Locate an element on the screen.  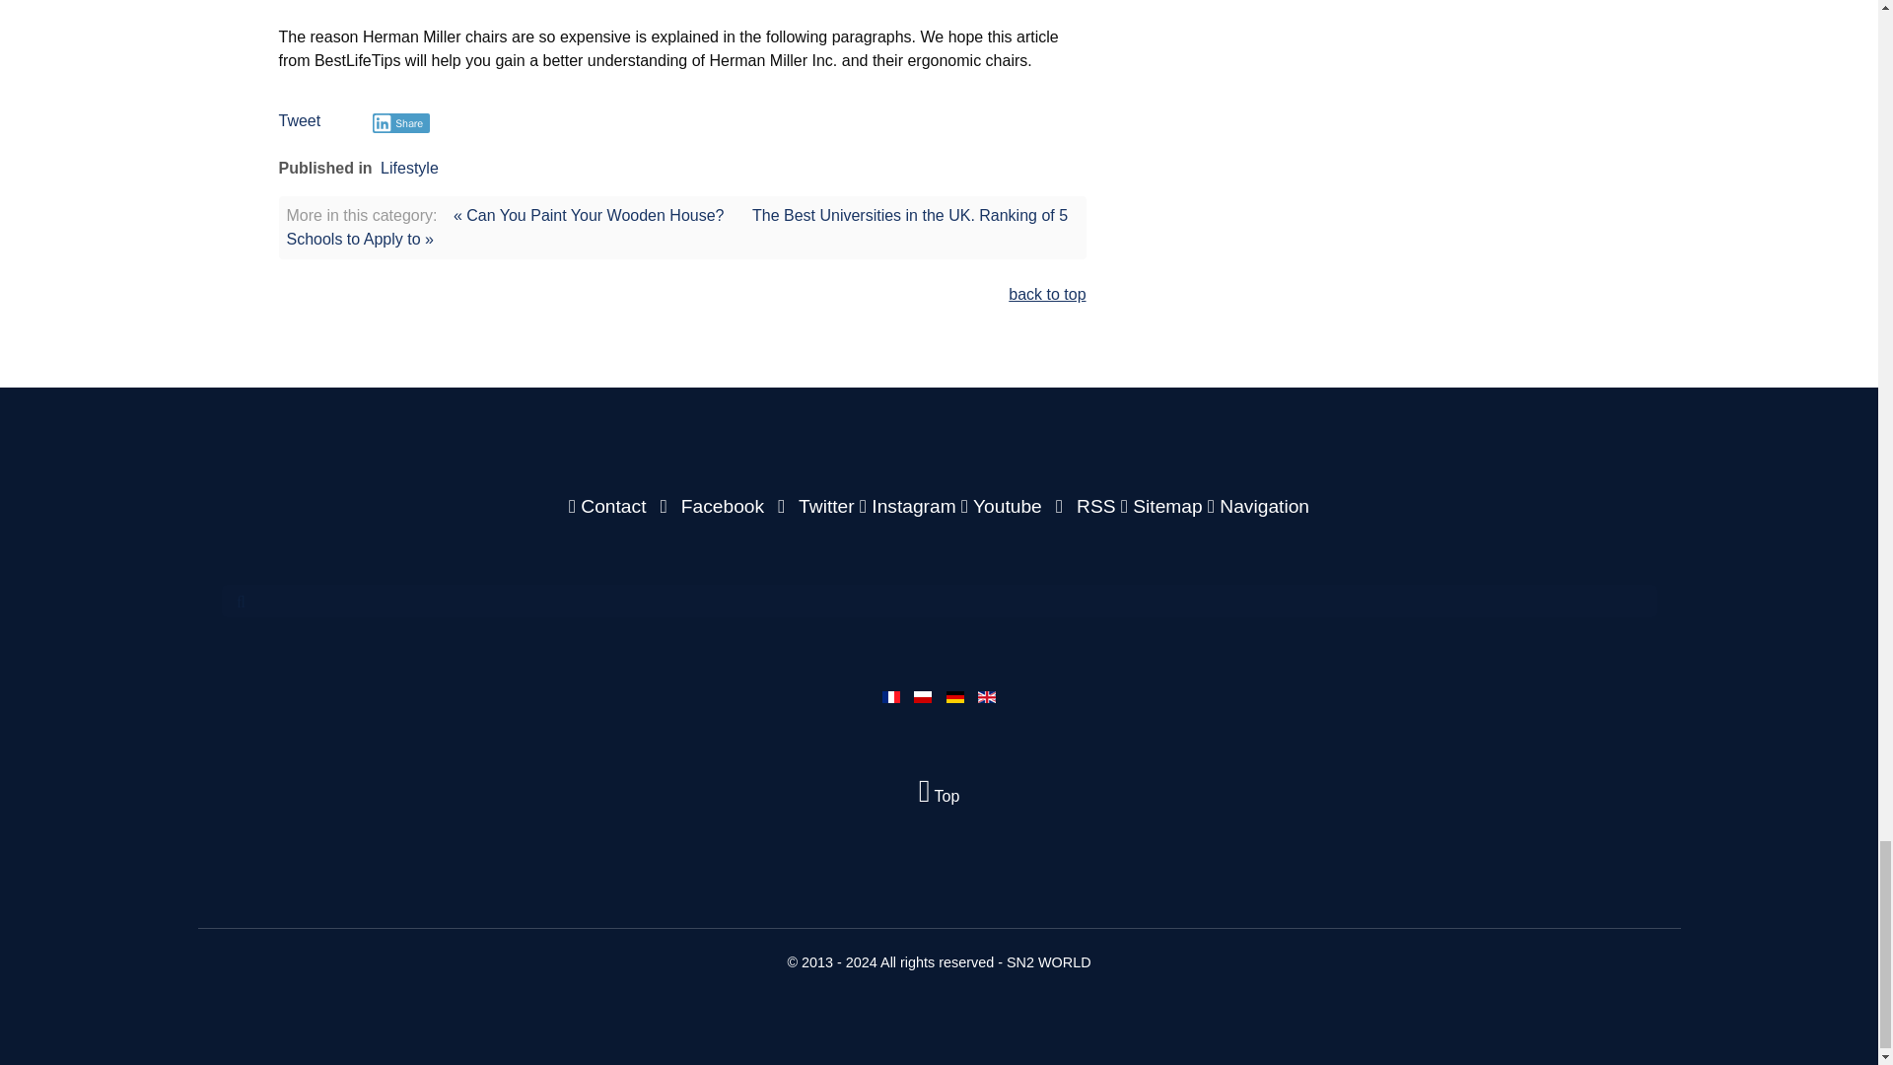
Lifestyle is located at coordinates (409, 168).